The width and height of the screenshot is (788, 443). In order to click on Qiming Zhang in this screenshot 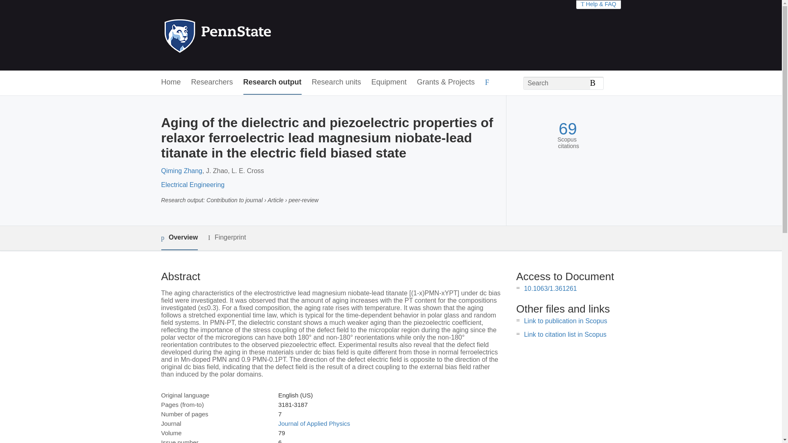, I will do `click(181, 171)`.